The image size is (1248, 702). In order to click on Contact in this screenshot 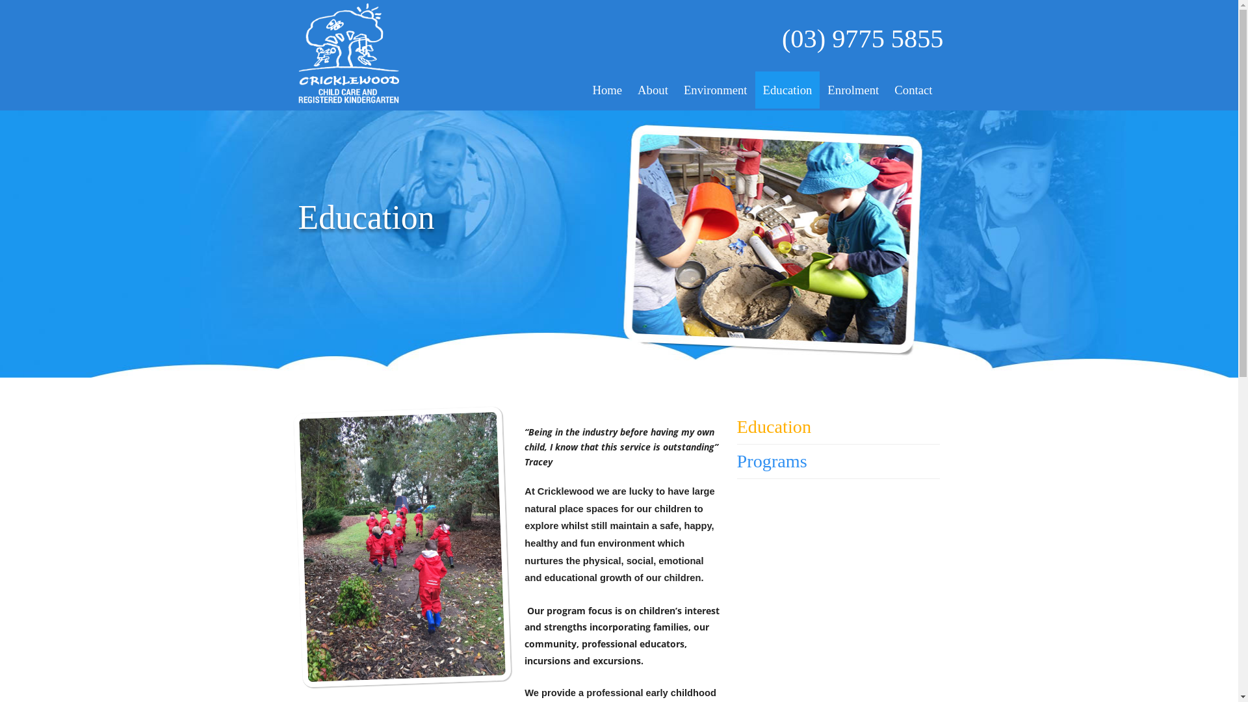, I will do `click(913, 90)`.